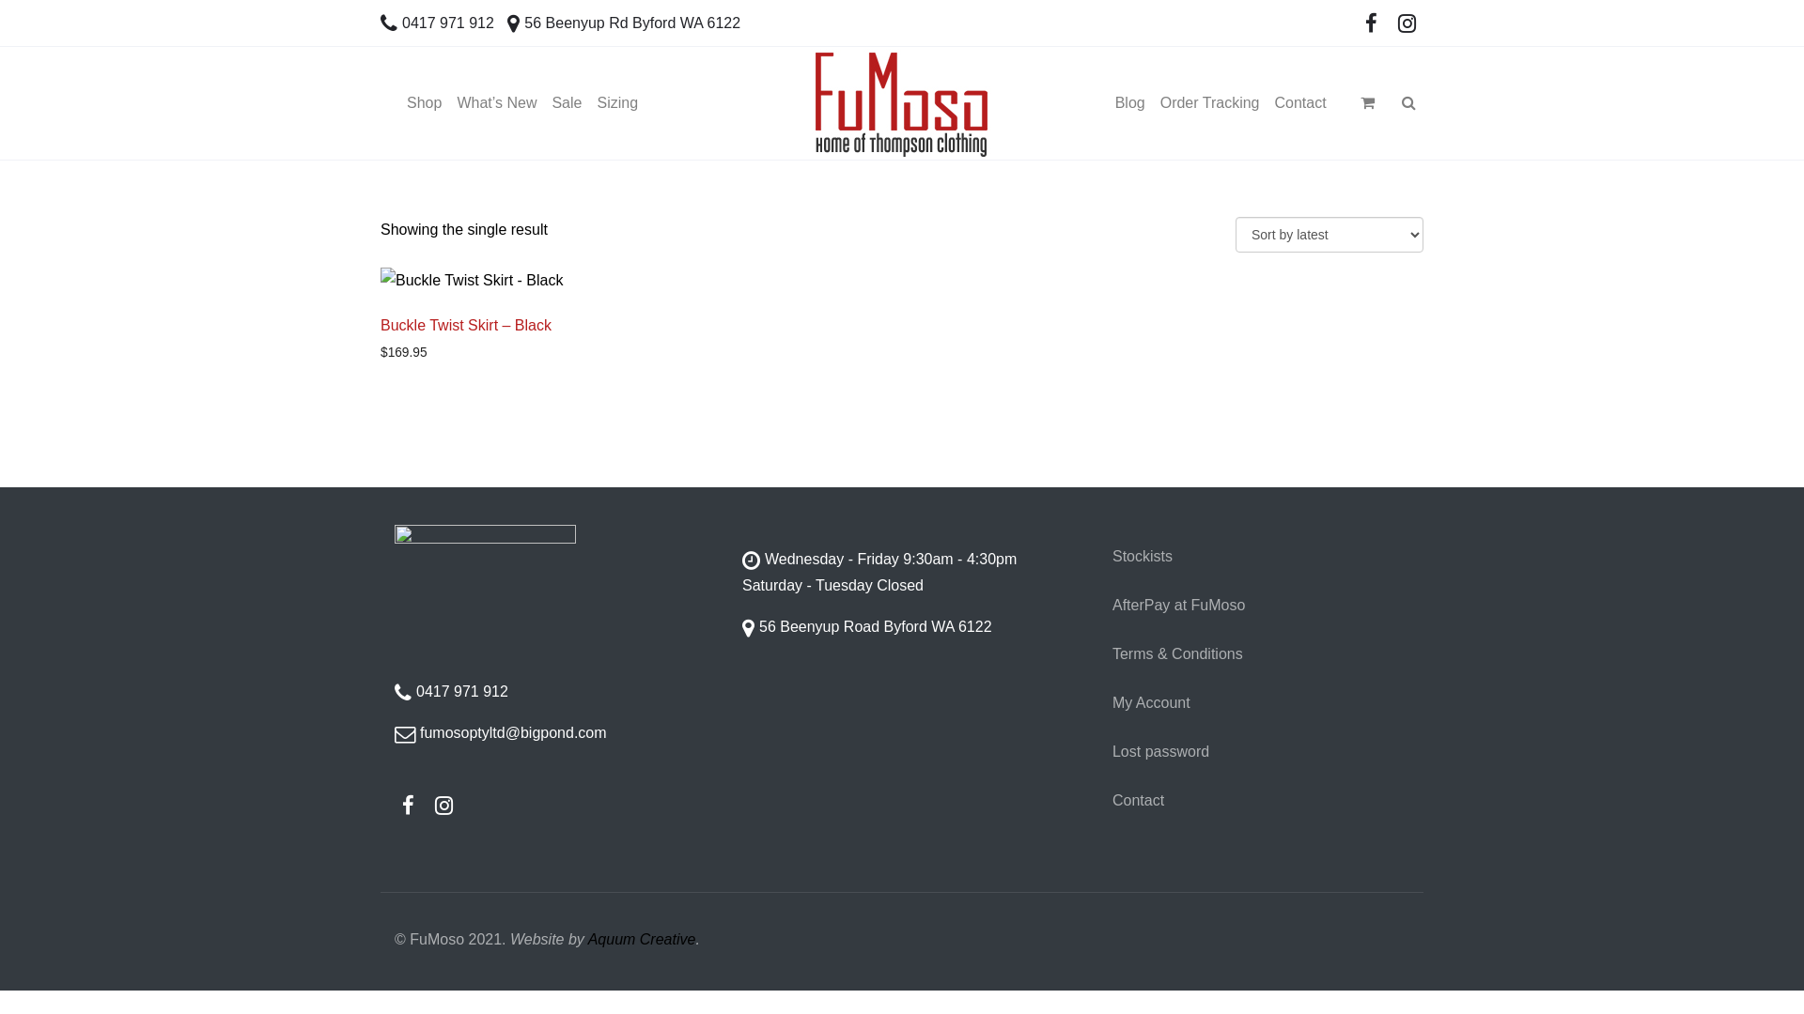 This screenshot has width=1804, height=1014. What do you see at coordinates (1178, 703) in the screenshot?
I see `My Account` at bounding box center [1178, 703].